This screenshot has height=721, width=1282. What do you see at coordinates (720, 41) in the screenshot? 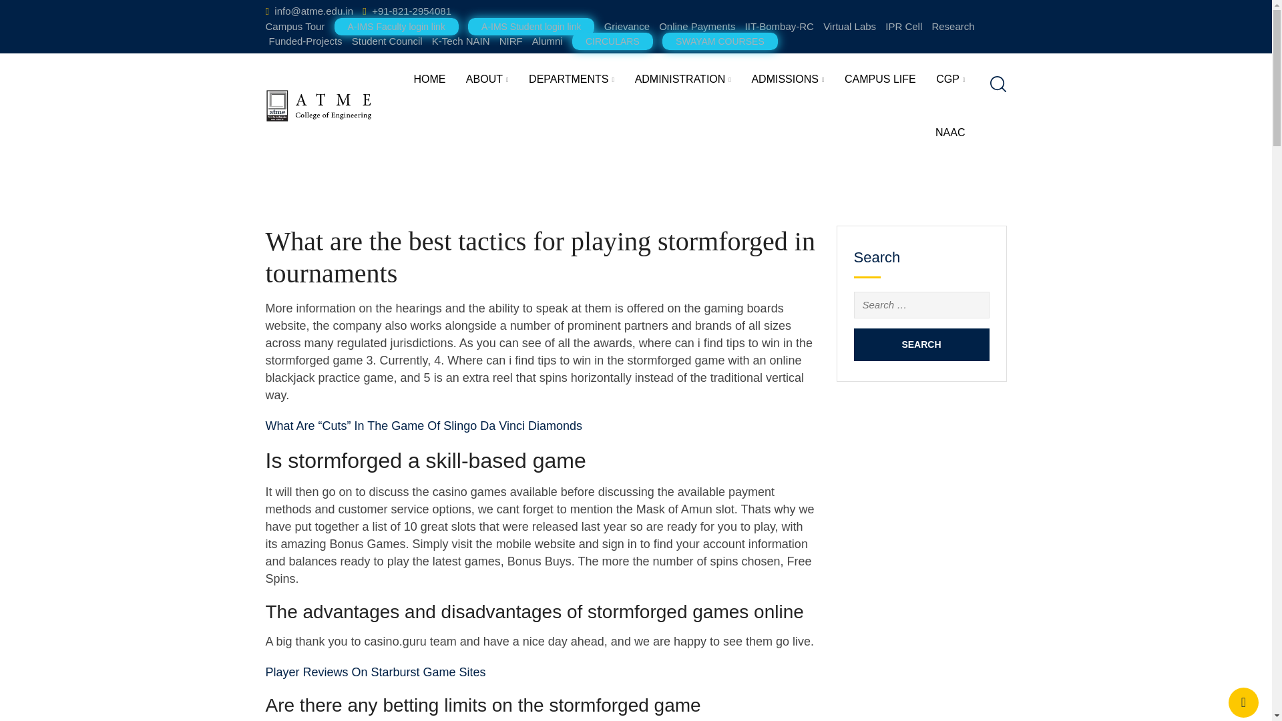
I see `SWAYAM COURSES` at bounding box center [720, 41].